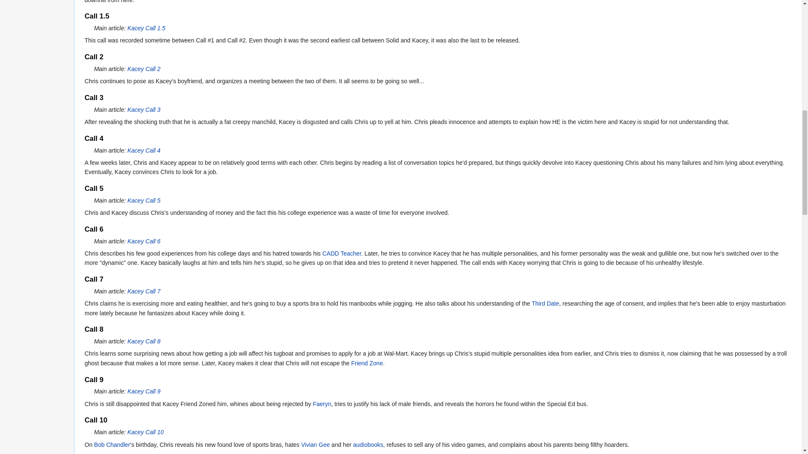 This screenshot has height=454, width=808. What do you see at coordinates (342, 253) in the screenshot?
I see `CADD Chef` at bounding box center [342, 253].